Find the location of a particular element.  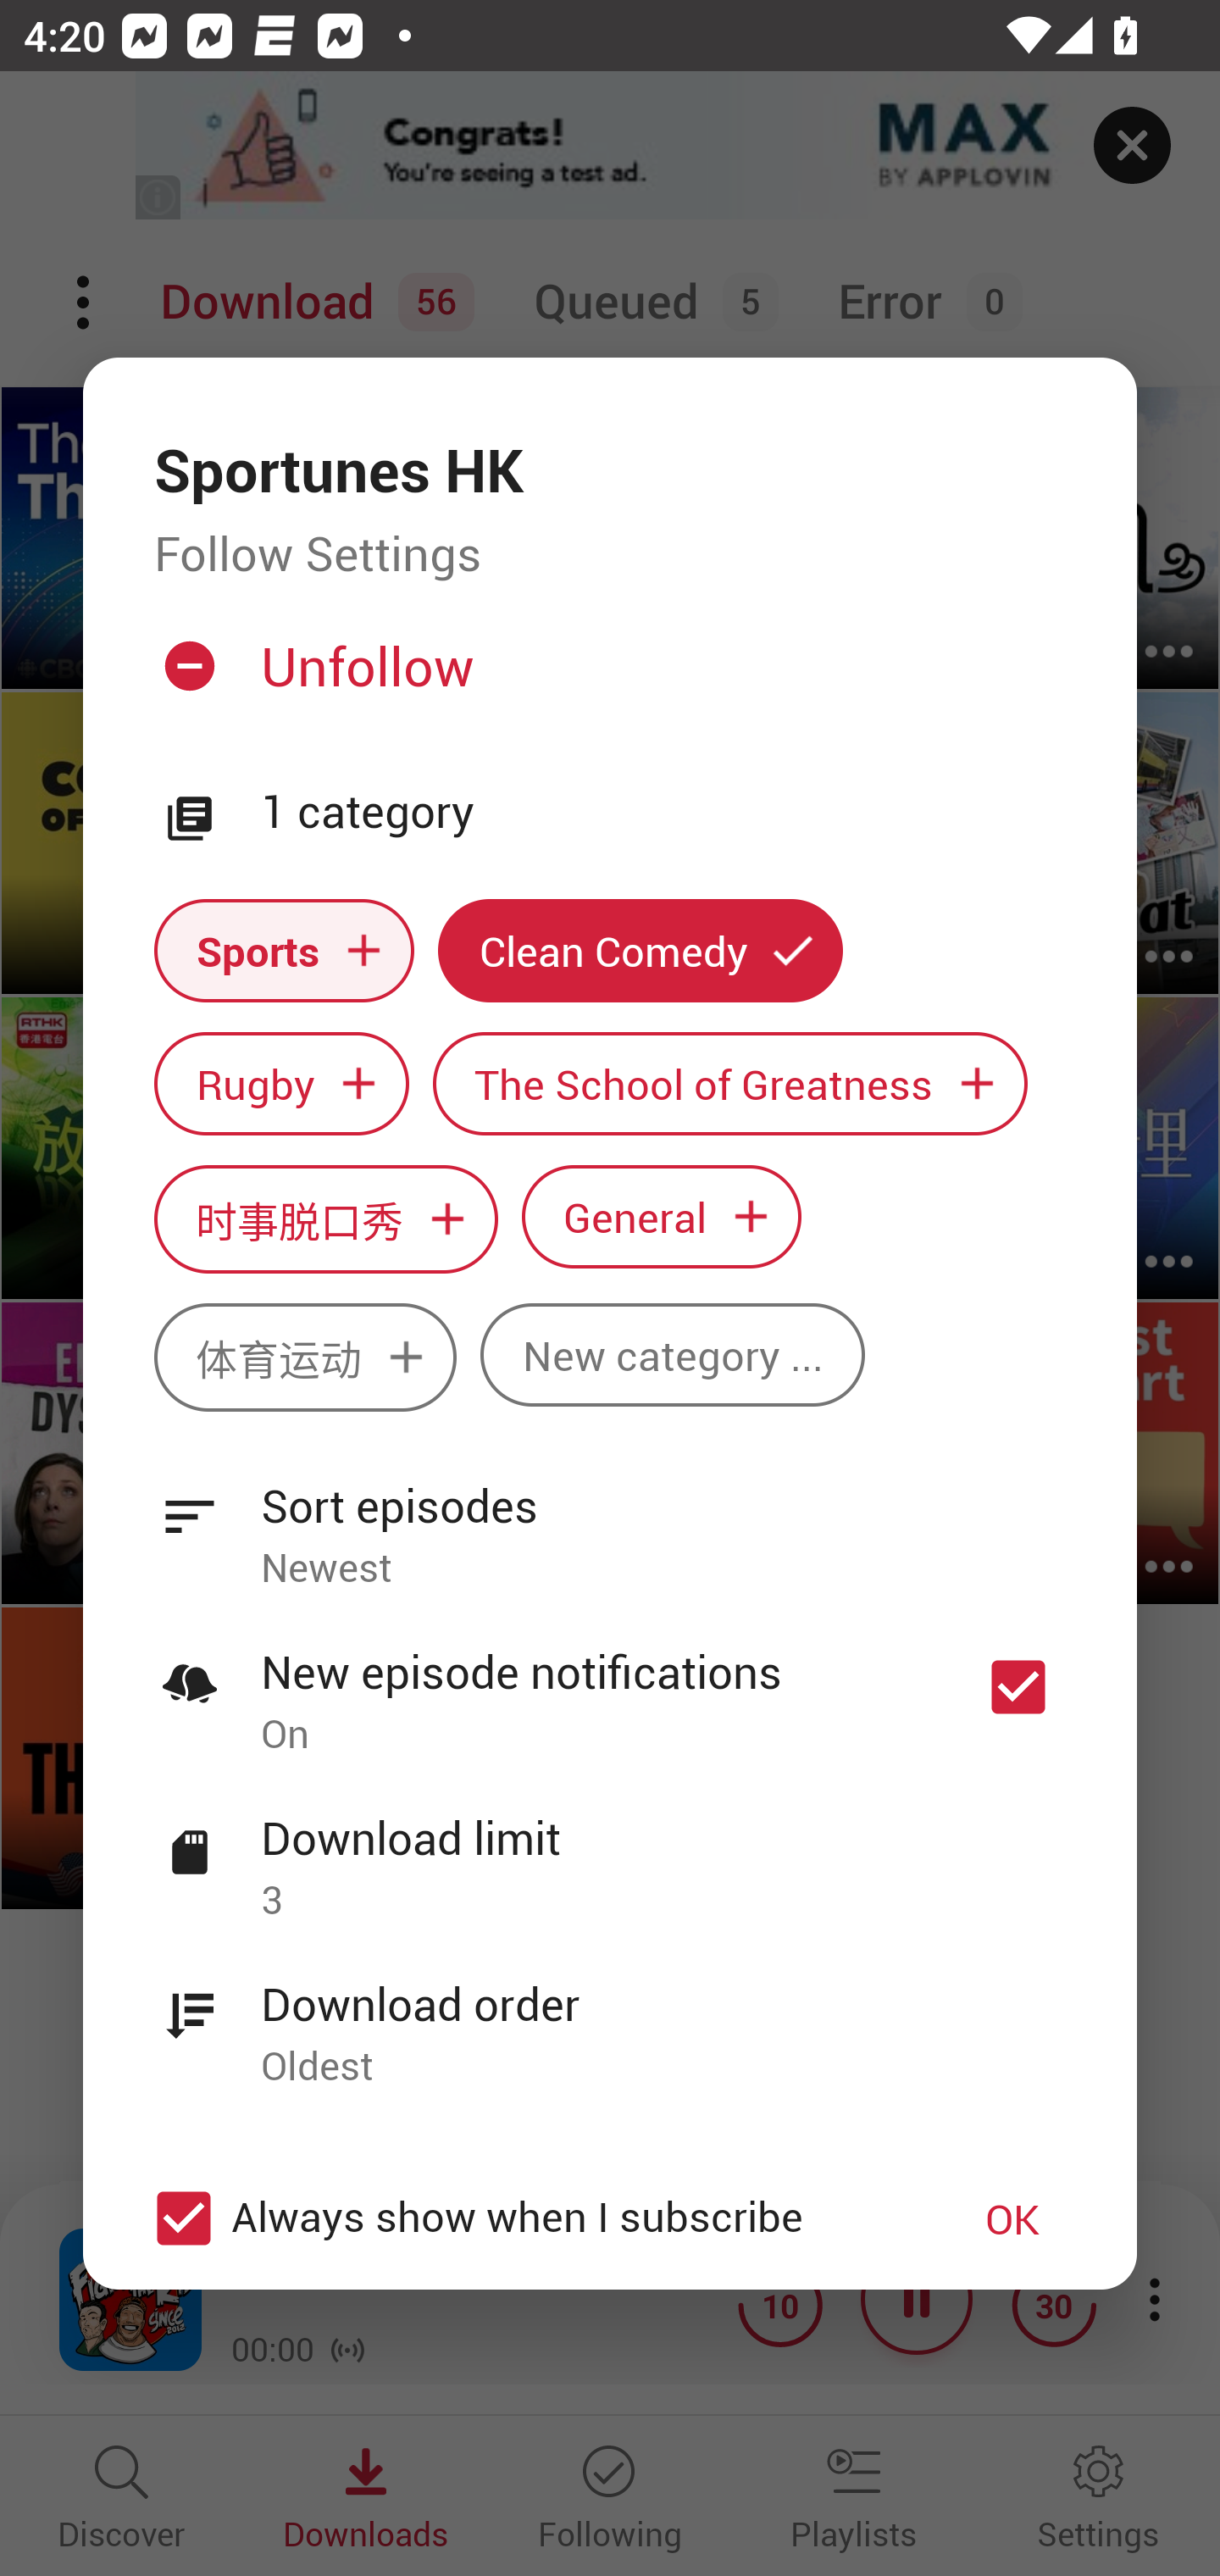

体育运动 is located at coordinates (305, 1357).